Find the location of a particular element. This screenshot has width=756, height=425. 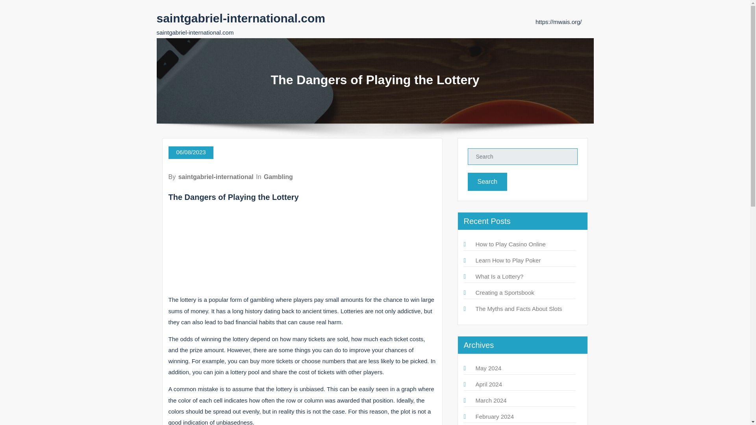

Learn How to Play Poker is located at coordinates (508, 260).